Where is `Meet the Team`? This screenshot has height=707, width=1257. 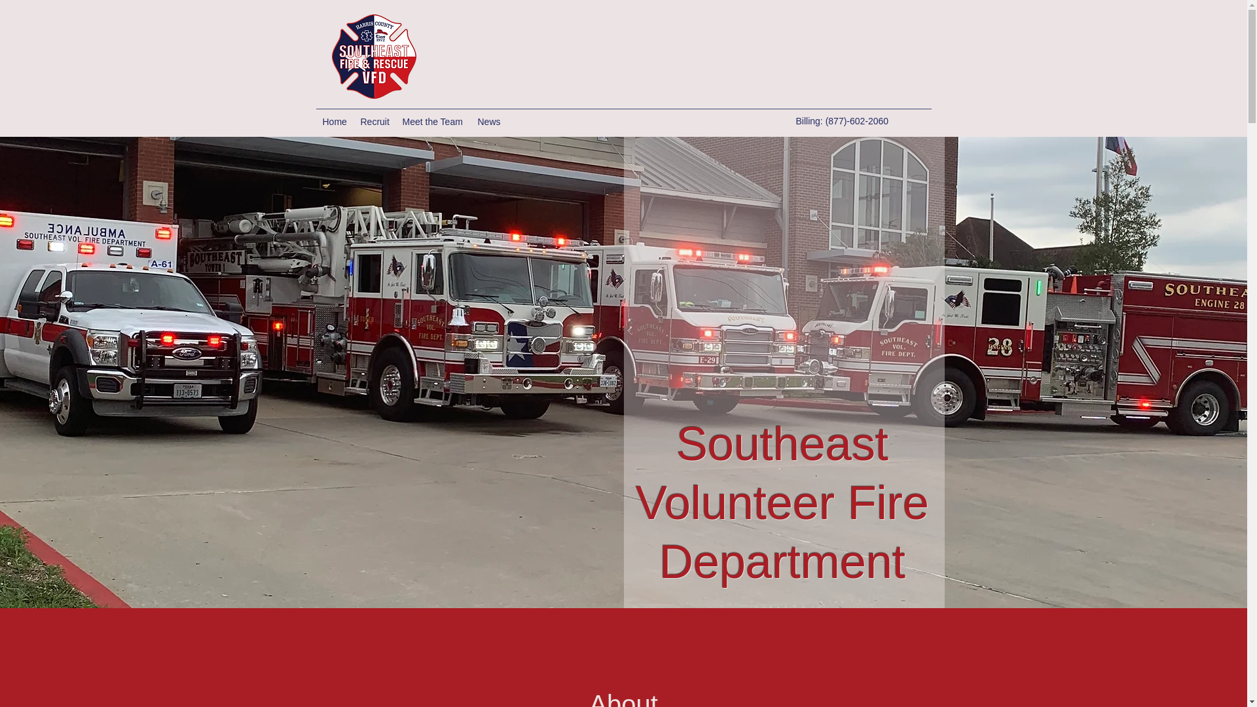
Meet the Team is located at coordinates (433, 121).